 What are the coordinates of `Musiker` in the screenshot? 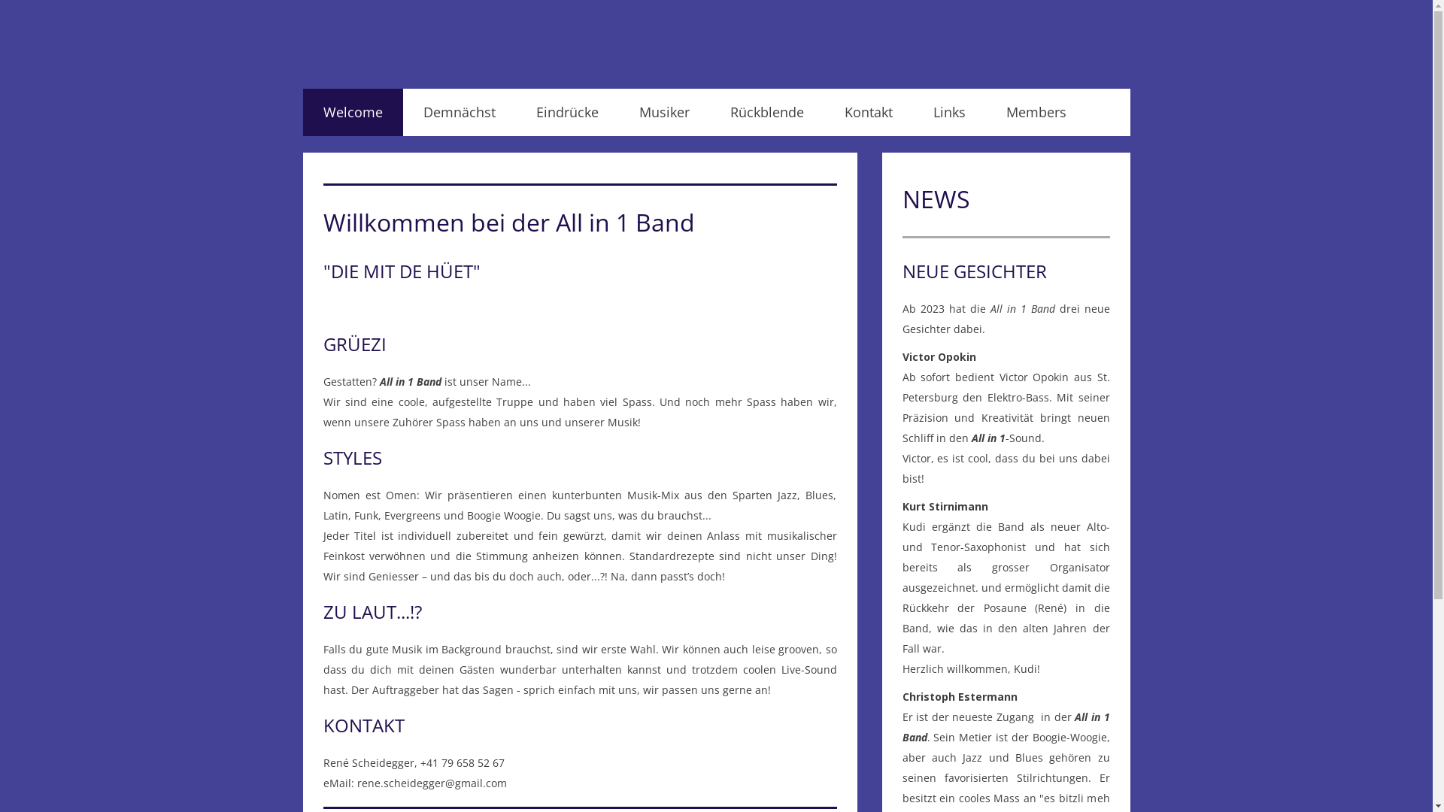 It's located at (663, 113).